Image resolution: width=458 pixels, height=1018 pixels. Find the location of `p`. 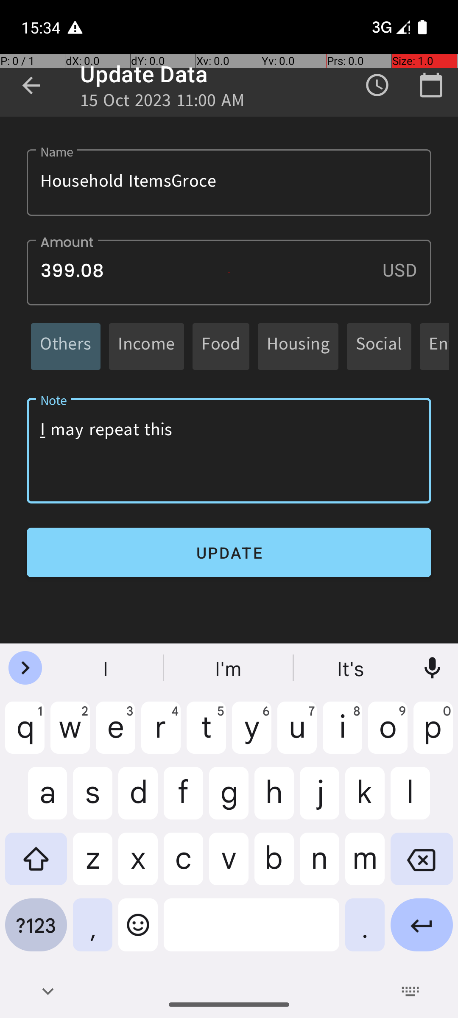

p is located at coordinates (433, 734).